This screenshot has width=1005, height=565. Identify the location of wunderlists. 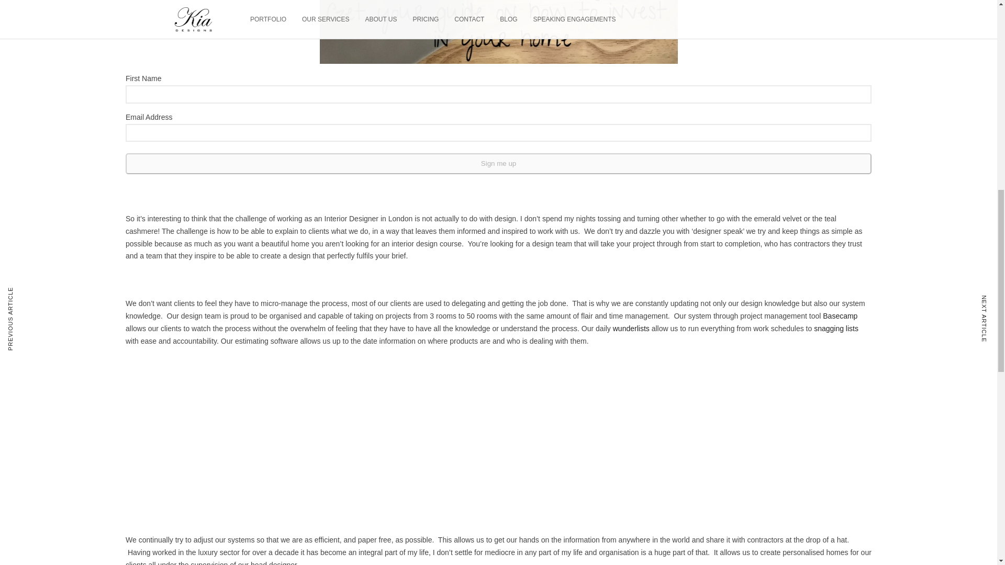
(631, 329).